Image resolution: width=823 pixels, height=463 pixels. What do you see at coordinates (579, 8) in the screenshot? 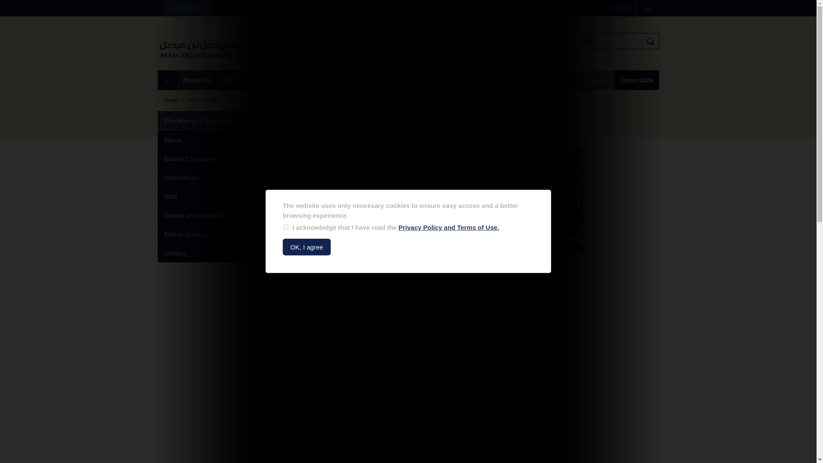
I see `DIRECTORY` at bounding box center [579, 8].